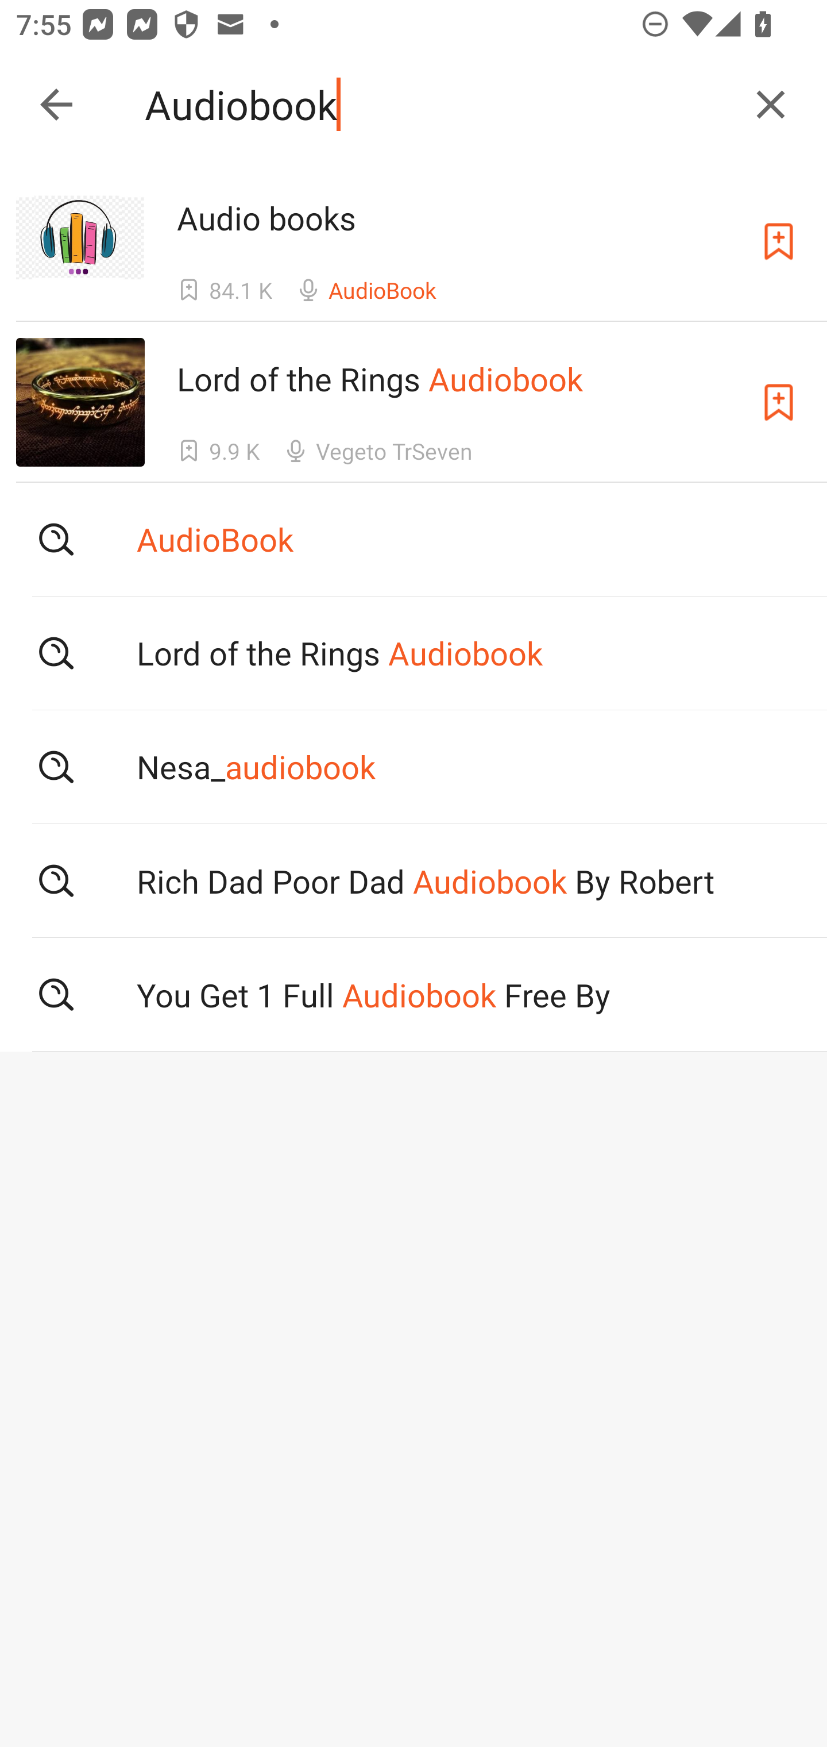  I want to click on Subscribe, so click(779, 401).